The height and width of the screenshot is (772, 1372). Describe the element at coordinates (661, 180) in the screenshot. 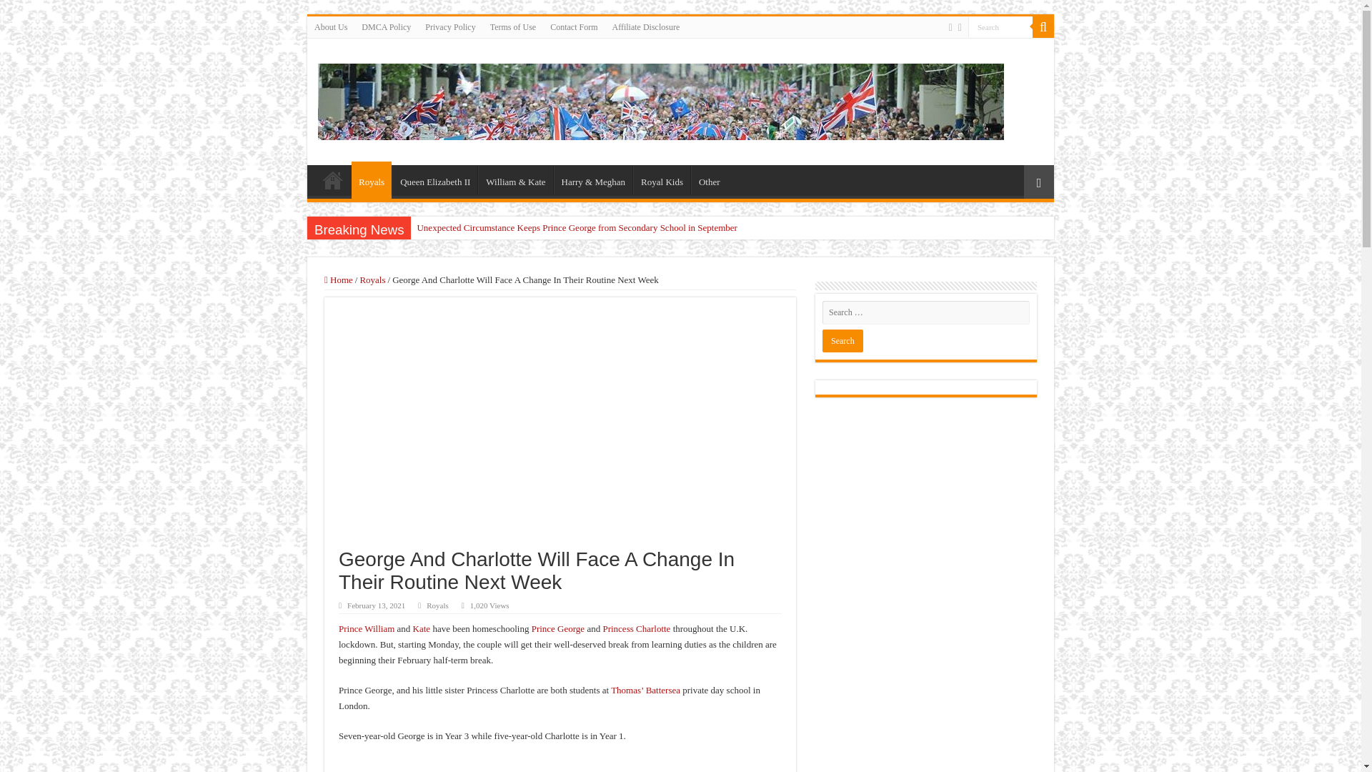

I see `Royal Kids` at that location.